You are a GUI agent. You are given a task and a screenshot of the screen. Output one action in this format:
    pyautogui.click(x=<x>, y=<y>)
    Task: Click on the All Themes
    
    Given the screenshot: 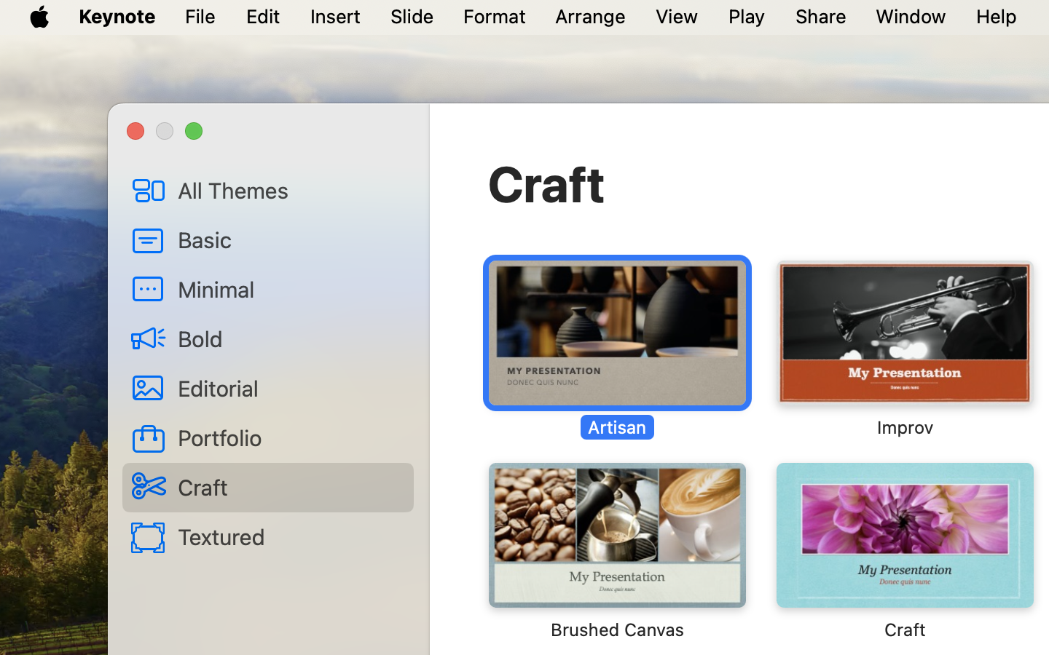 What is the action you would take?
    pyautogui.click(x=290, y=190)
    